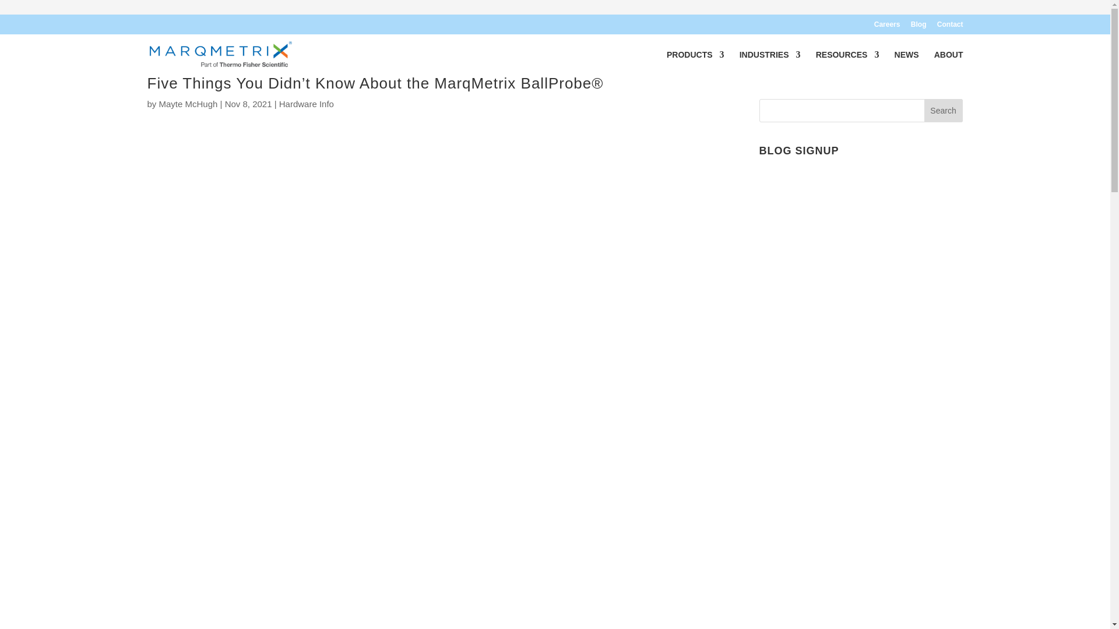  What do you see at coordinates (949, 63) in the screenshot?
I see `ABOUT` at bounding box center [949, 63].